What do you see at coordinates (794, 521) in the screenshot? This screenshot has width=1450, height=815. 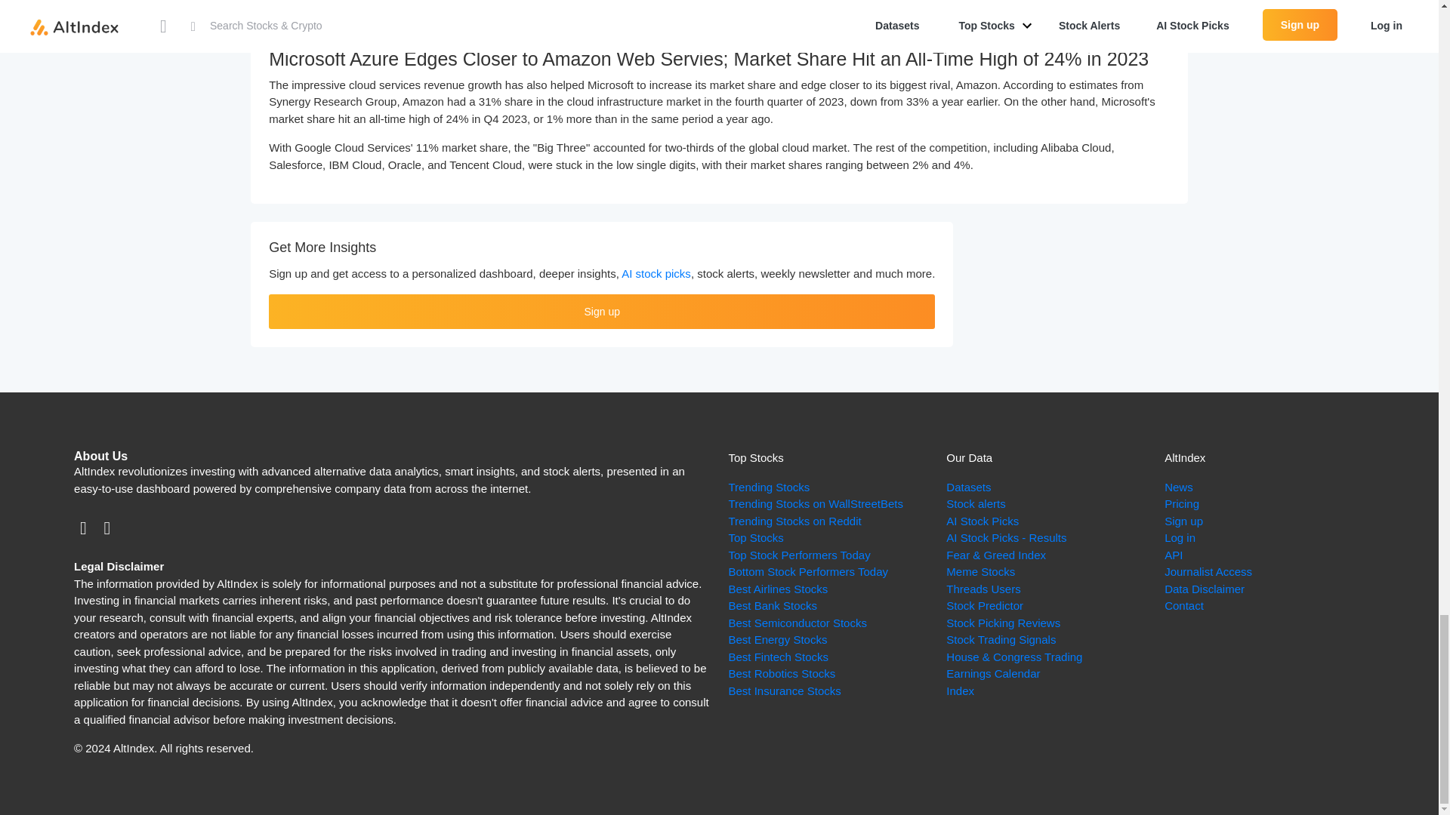 I see `Trending Stocks on Reddit` at bounding box center [794, 521].